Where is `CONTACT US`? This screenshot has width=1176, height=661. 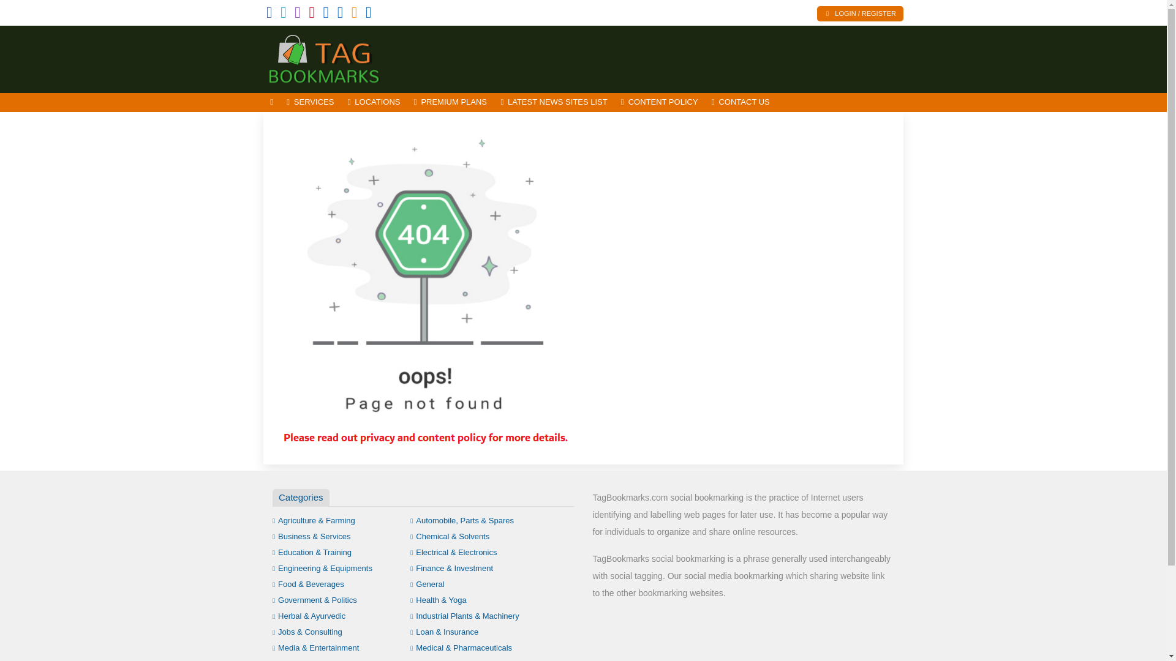
CONTACT US is located at coordinates (740, 102).